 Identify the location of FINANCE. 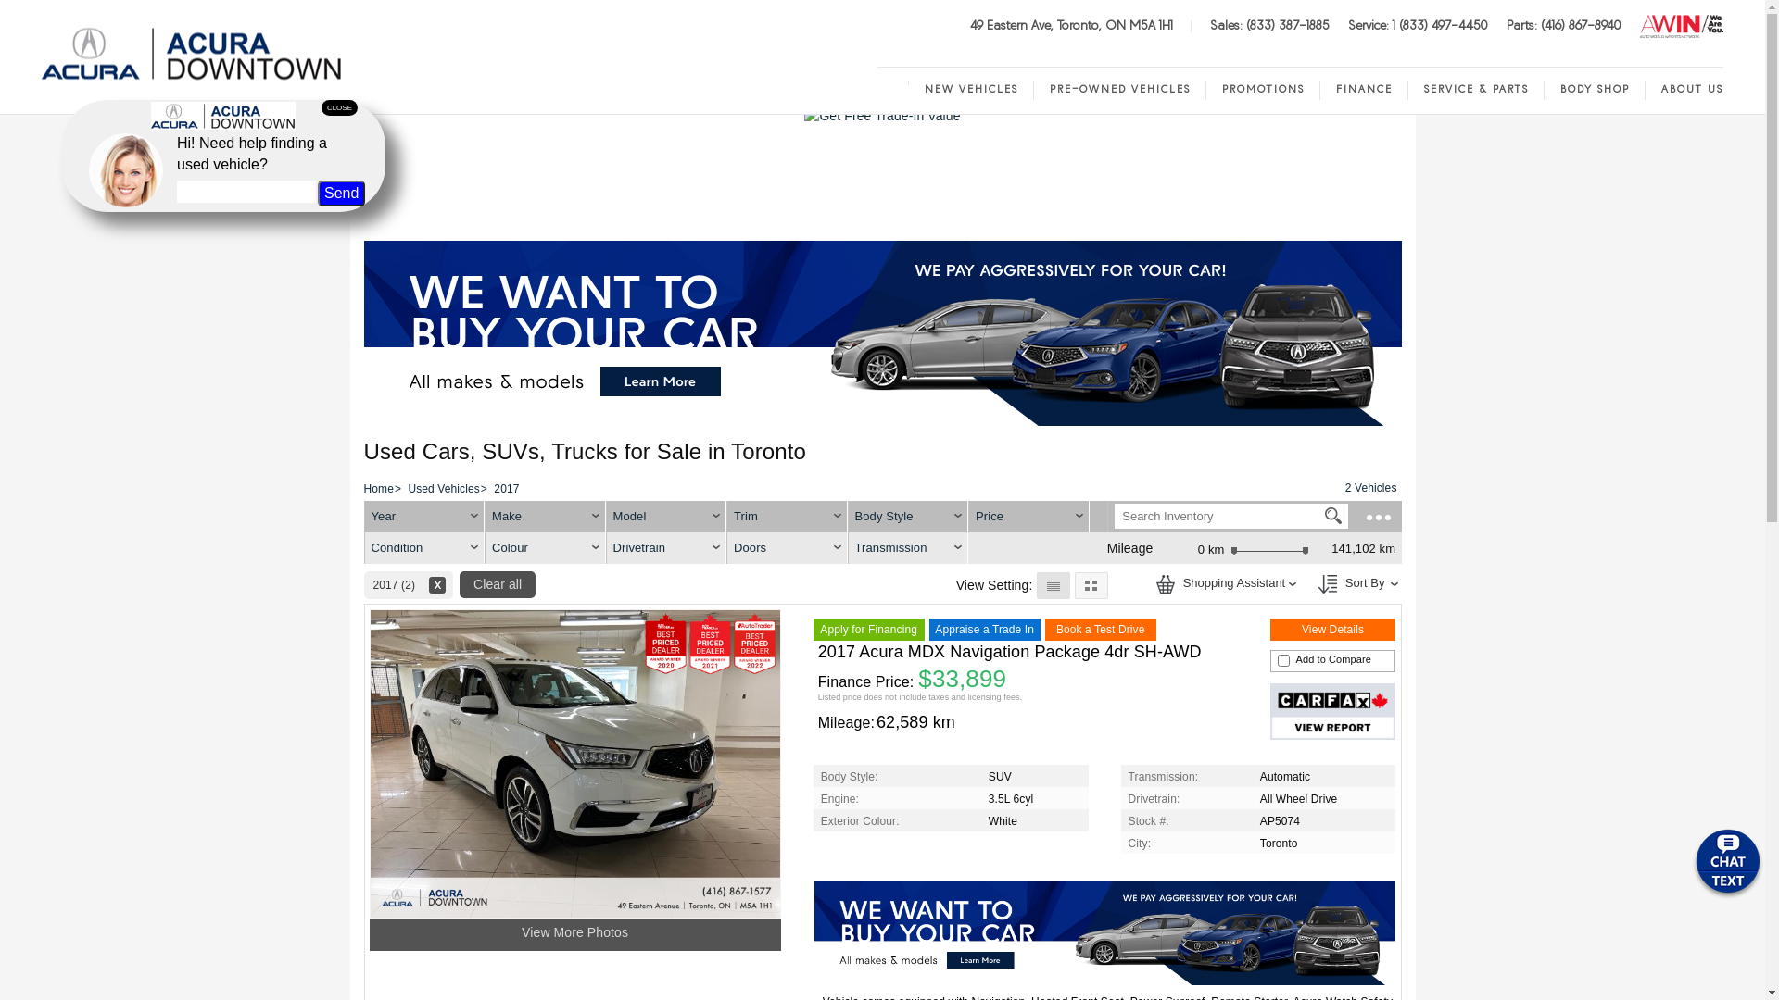
(1364, 91).